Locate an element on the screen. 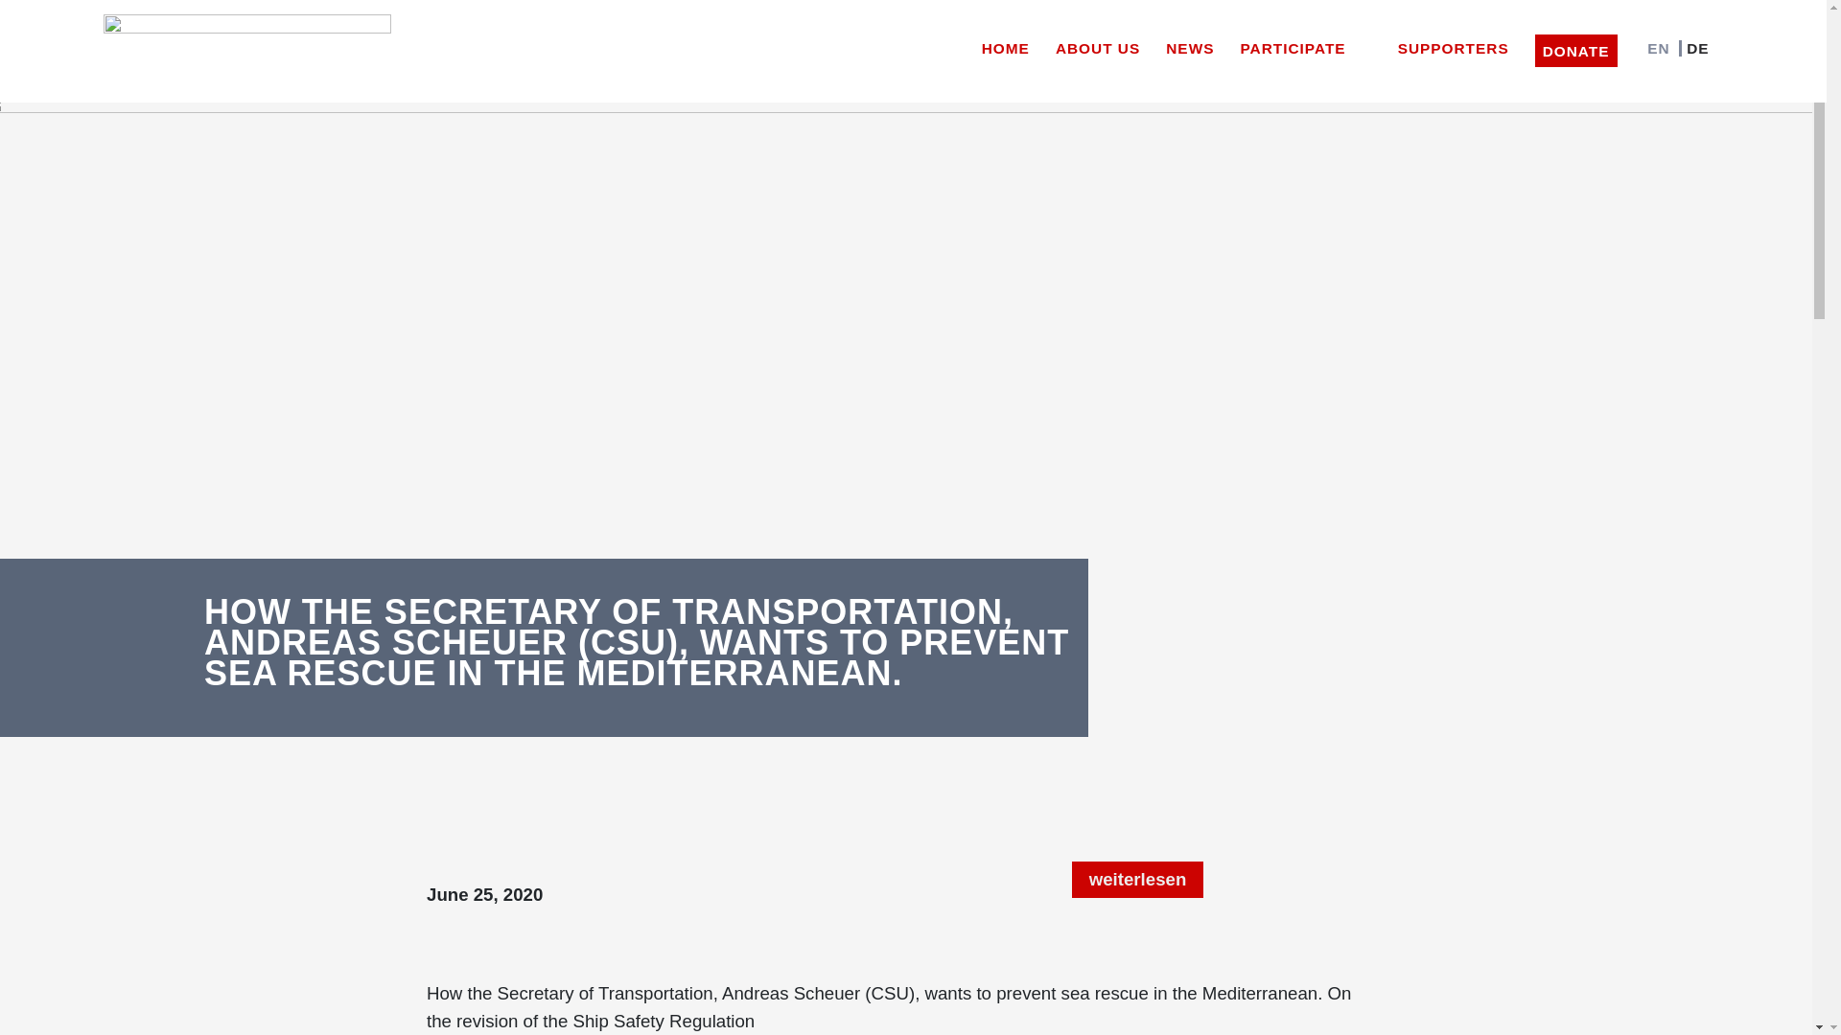  weiterlesen is located at coordinates (1137, 880).